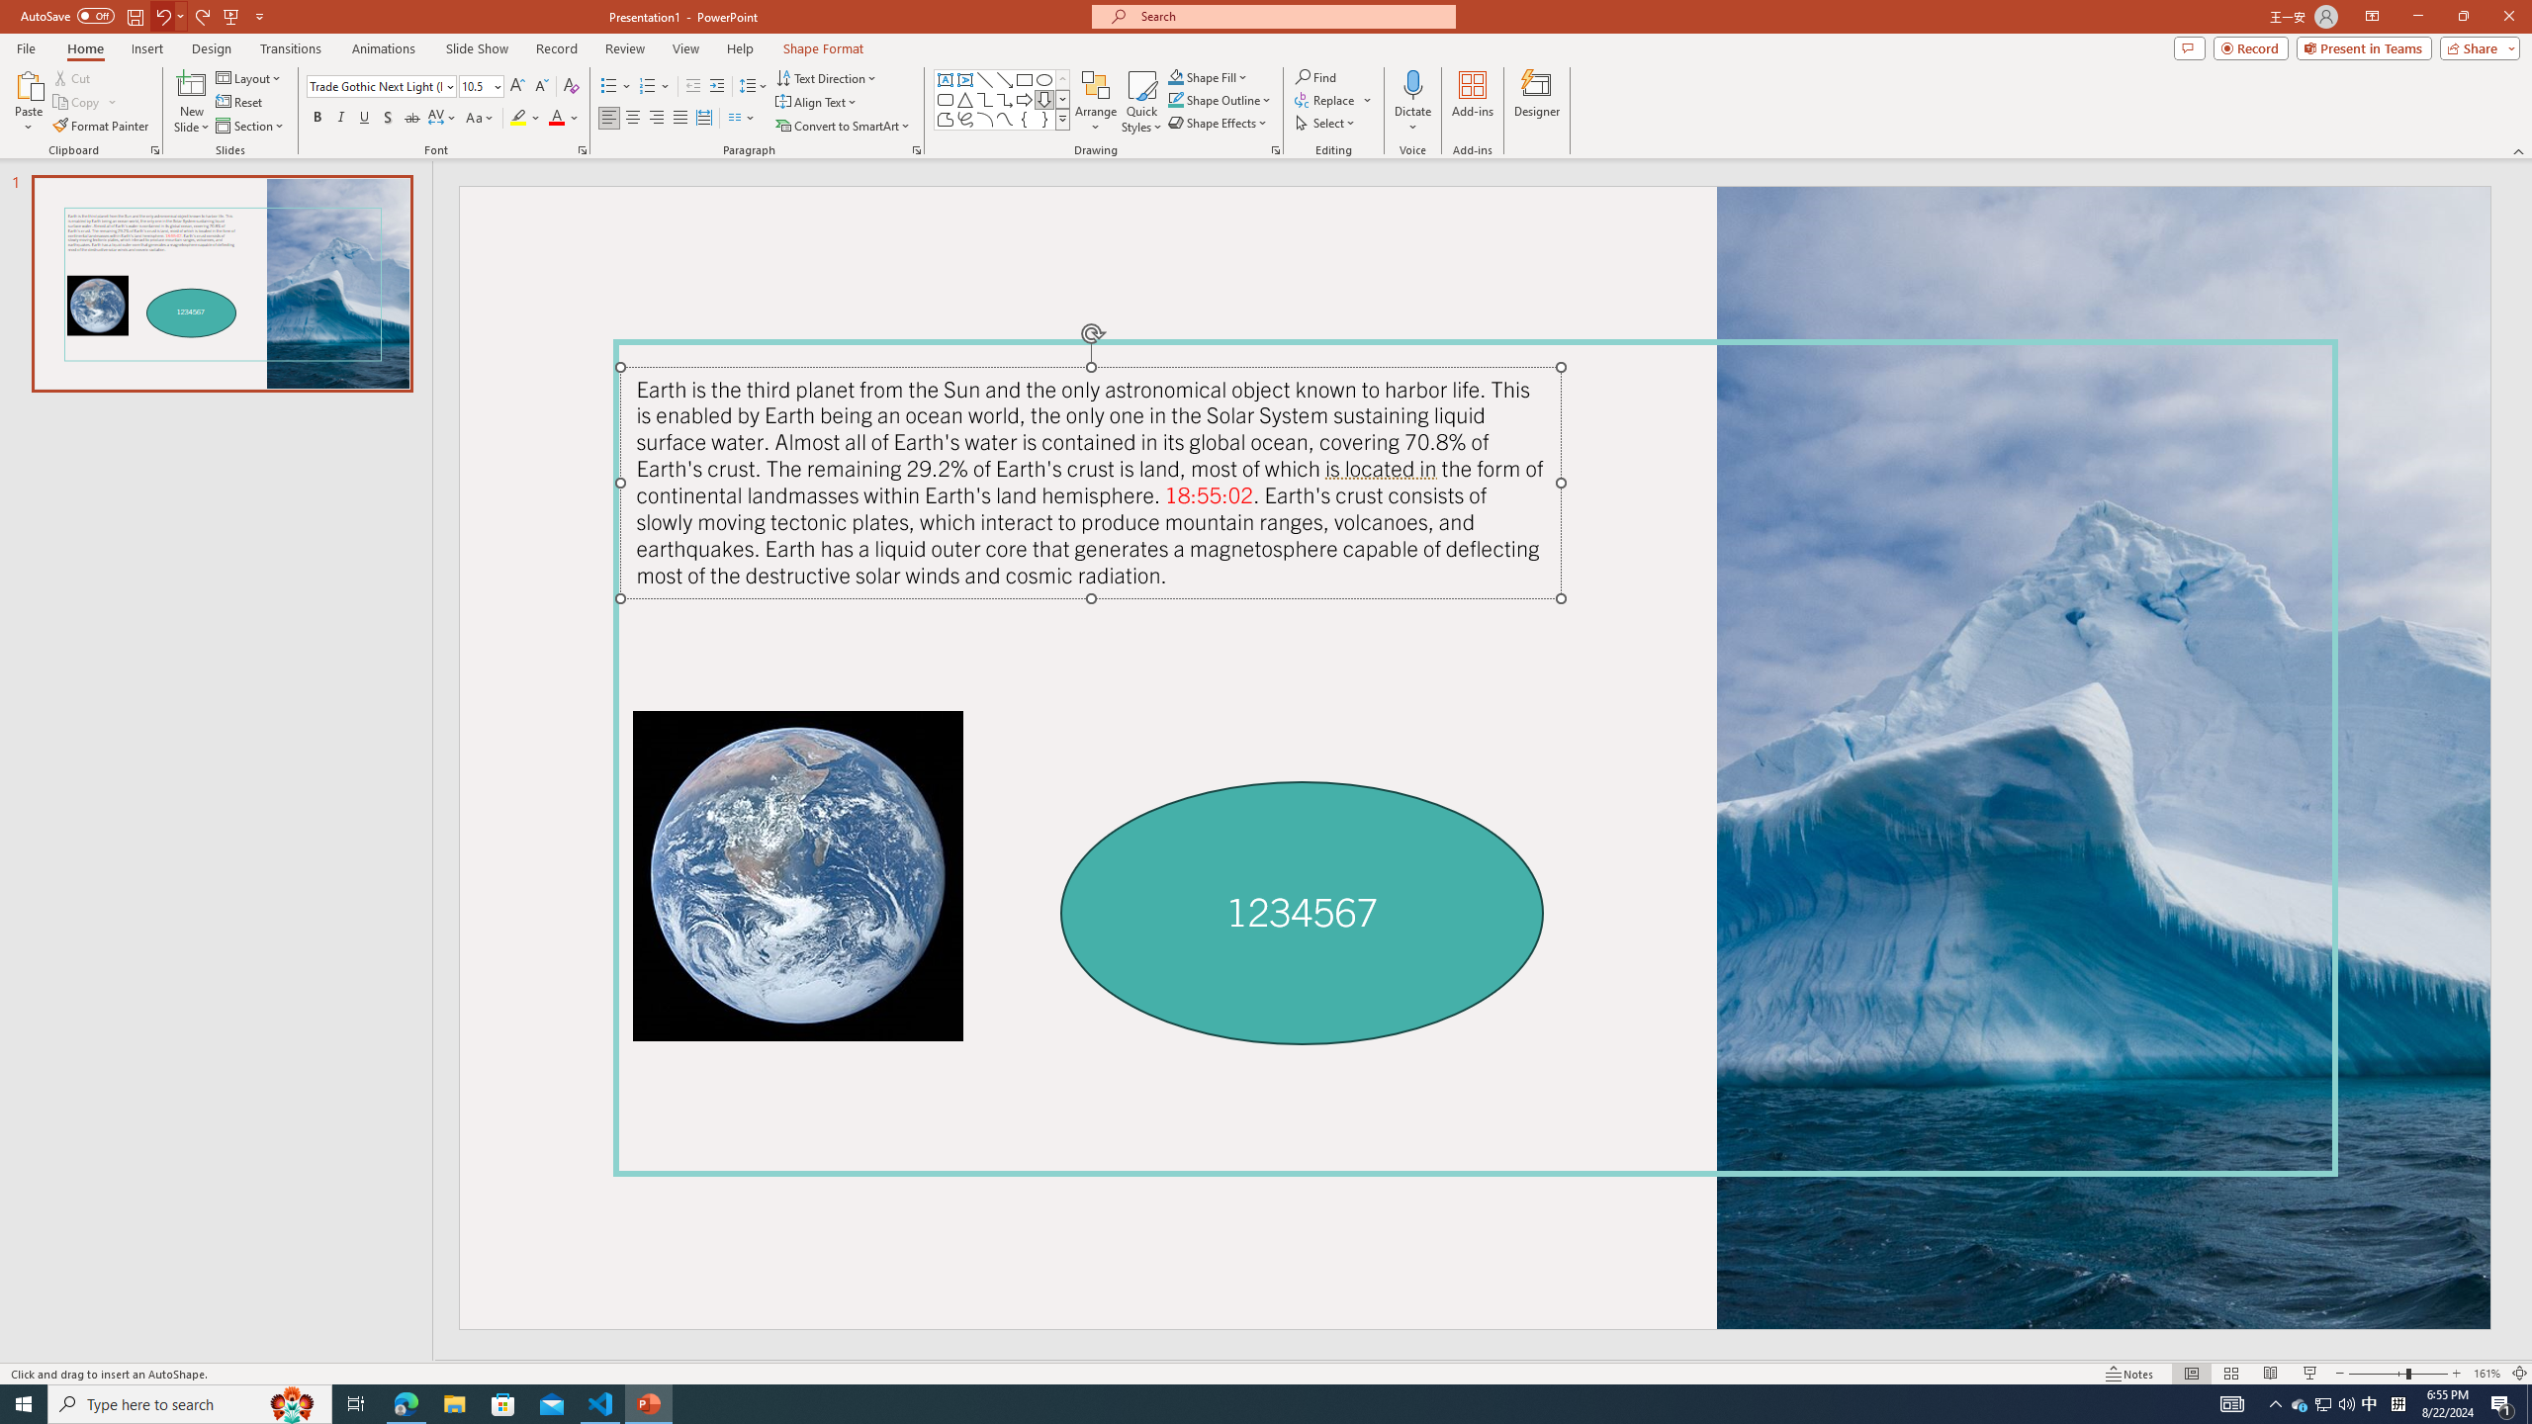 This screenshot has height=1424, width=2532. I want to click on Shape Effects, so click(1219, 123).